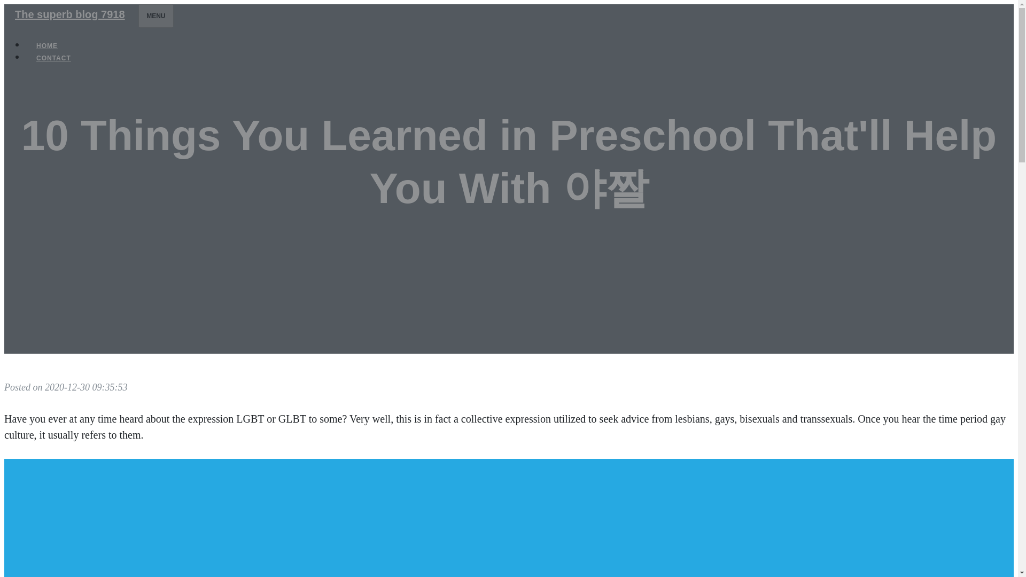 This screenshot has width=1026, height=577. I want to click on CONTACT, so click(53, 58).